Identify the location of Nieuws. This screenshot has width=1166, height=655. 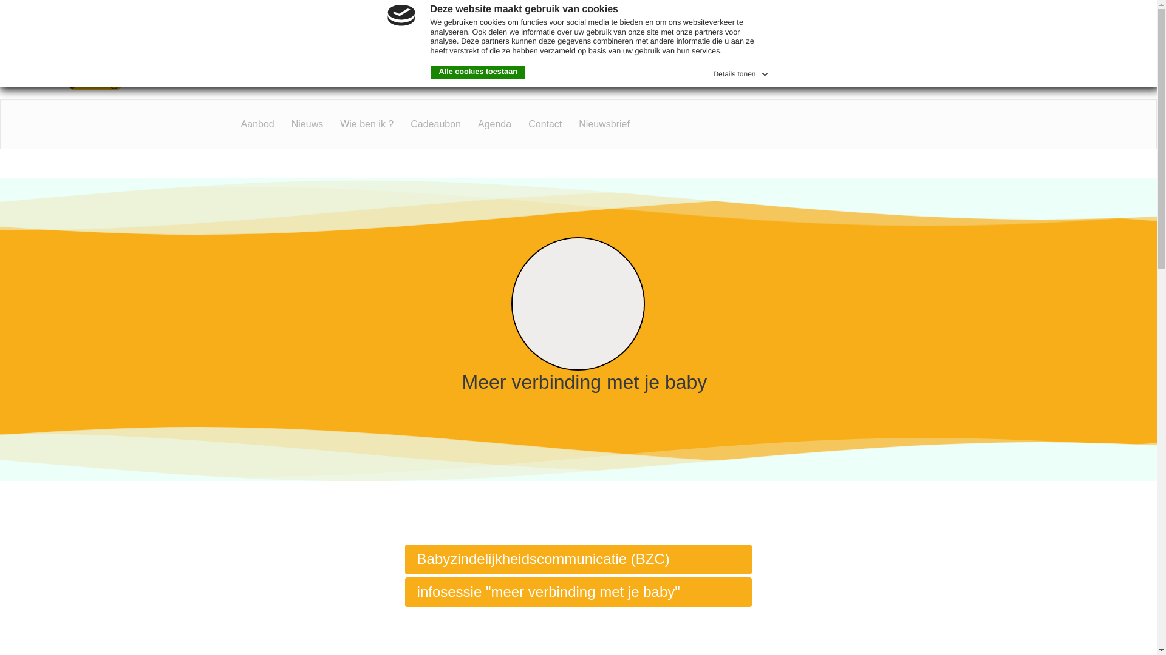
(307, 124).